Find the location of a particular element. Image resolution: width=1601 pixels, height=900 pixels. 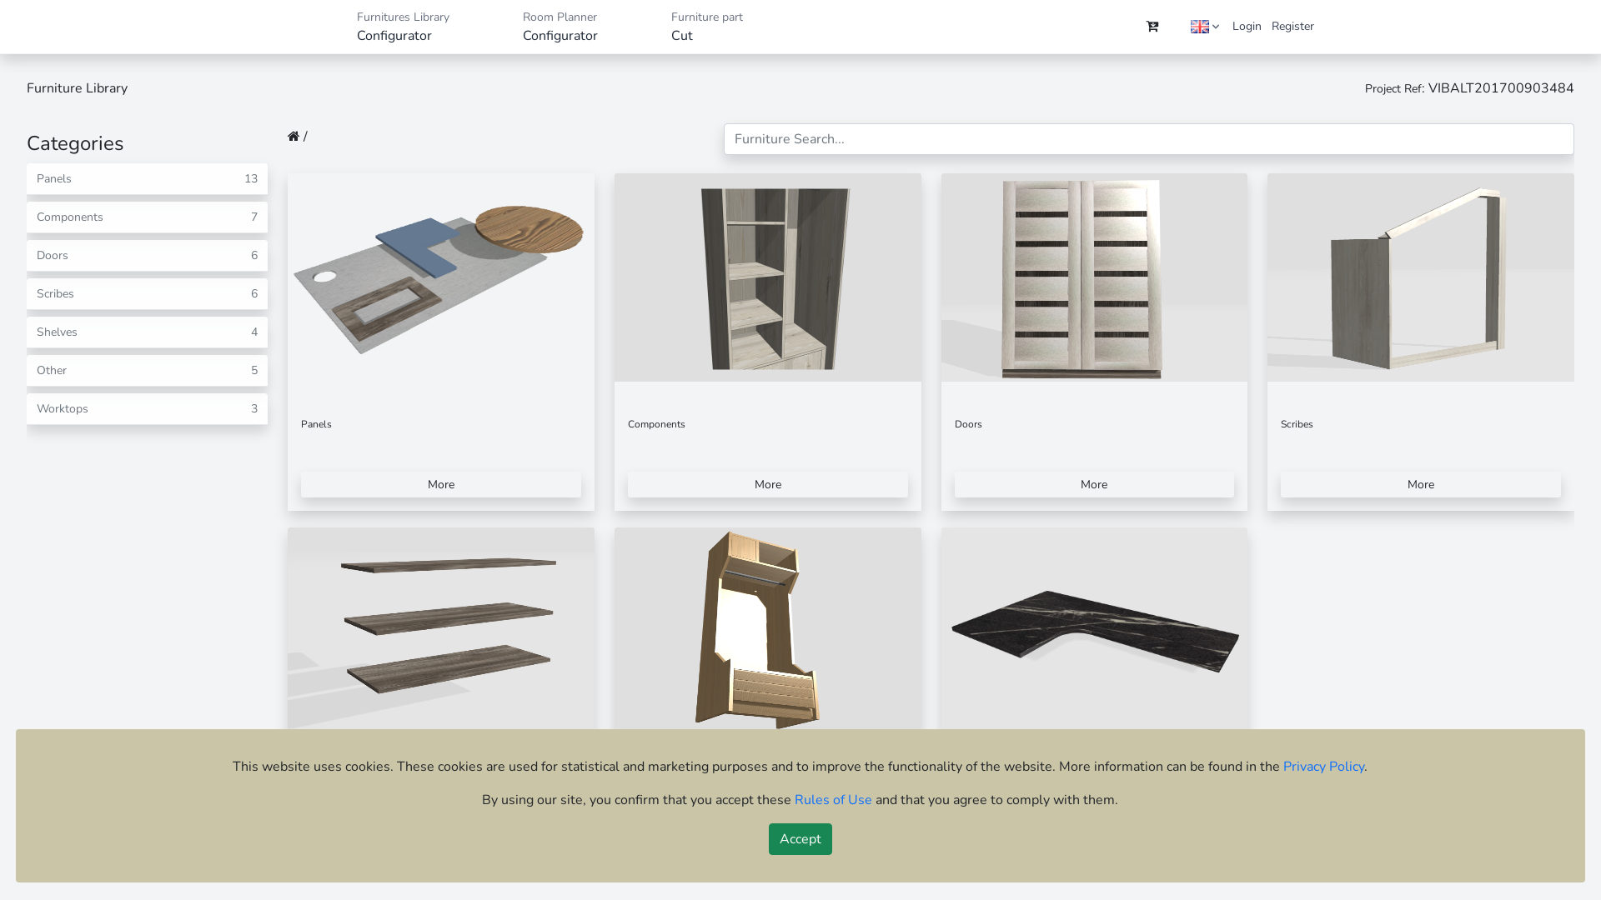

Doors
6 is located at coordinates (147, 256).